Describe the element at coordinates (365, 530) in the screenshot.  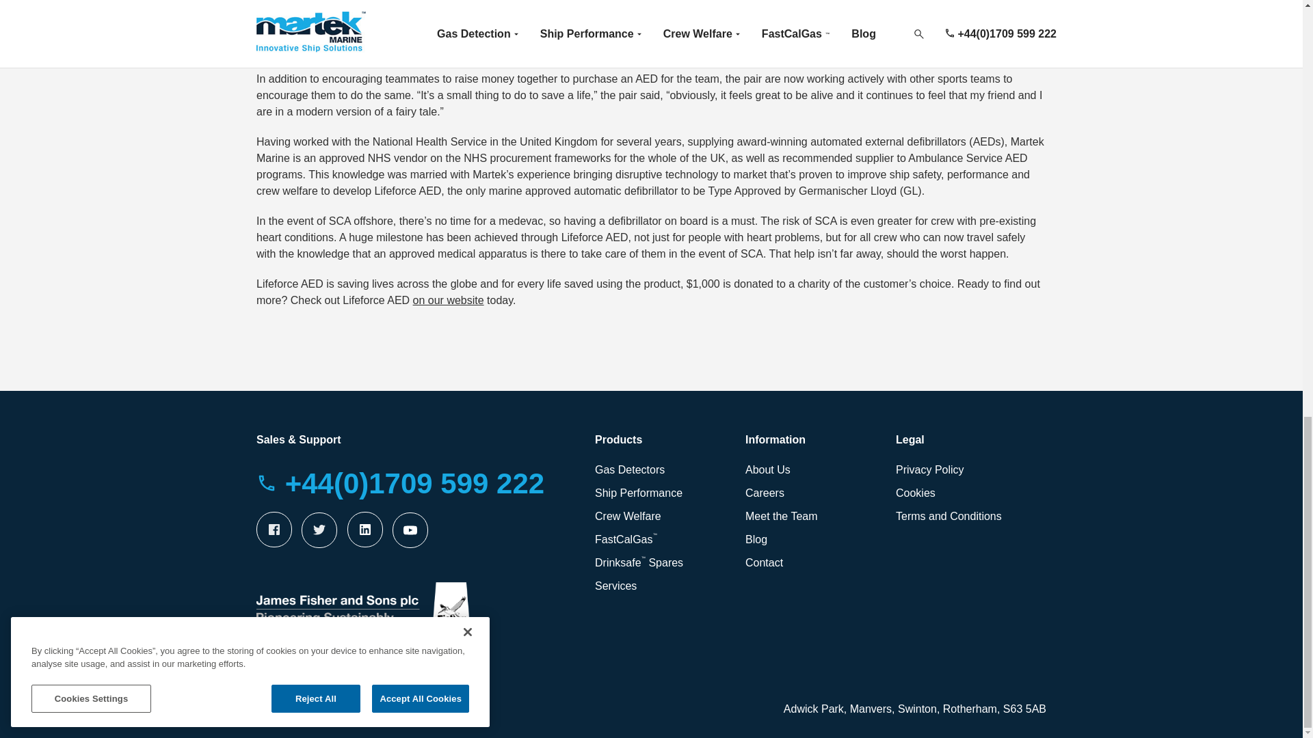
I see `Martek Marine LinkedIn Page` at that location.